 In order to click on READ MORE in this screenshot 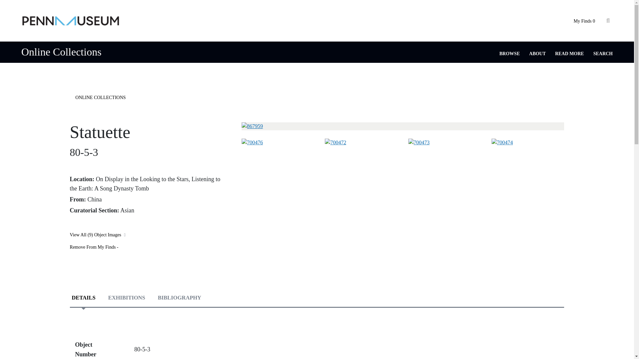, I will do `click(569, 54)`.